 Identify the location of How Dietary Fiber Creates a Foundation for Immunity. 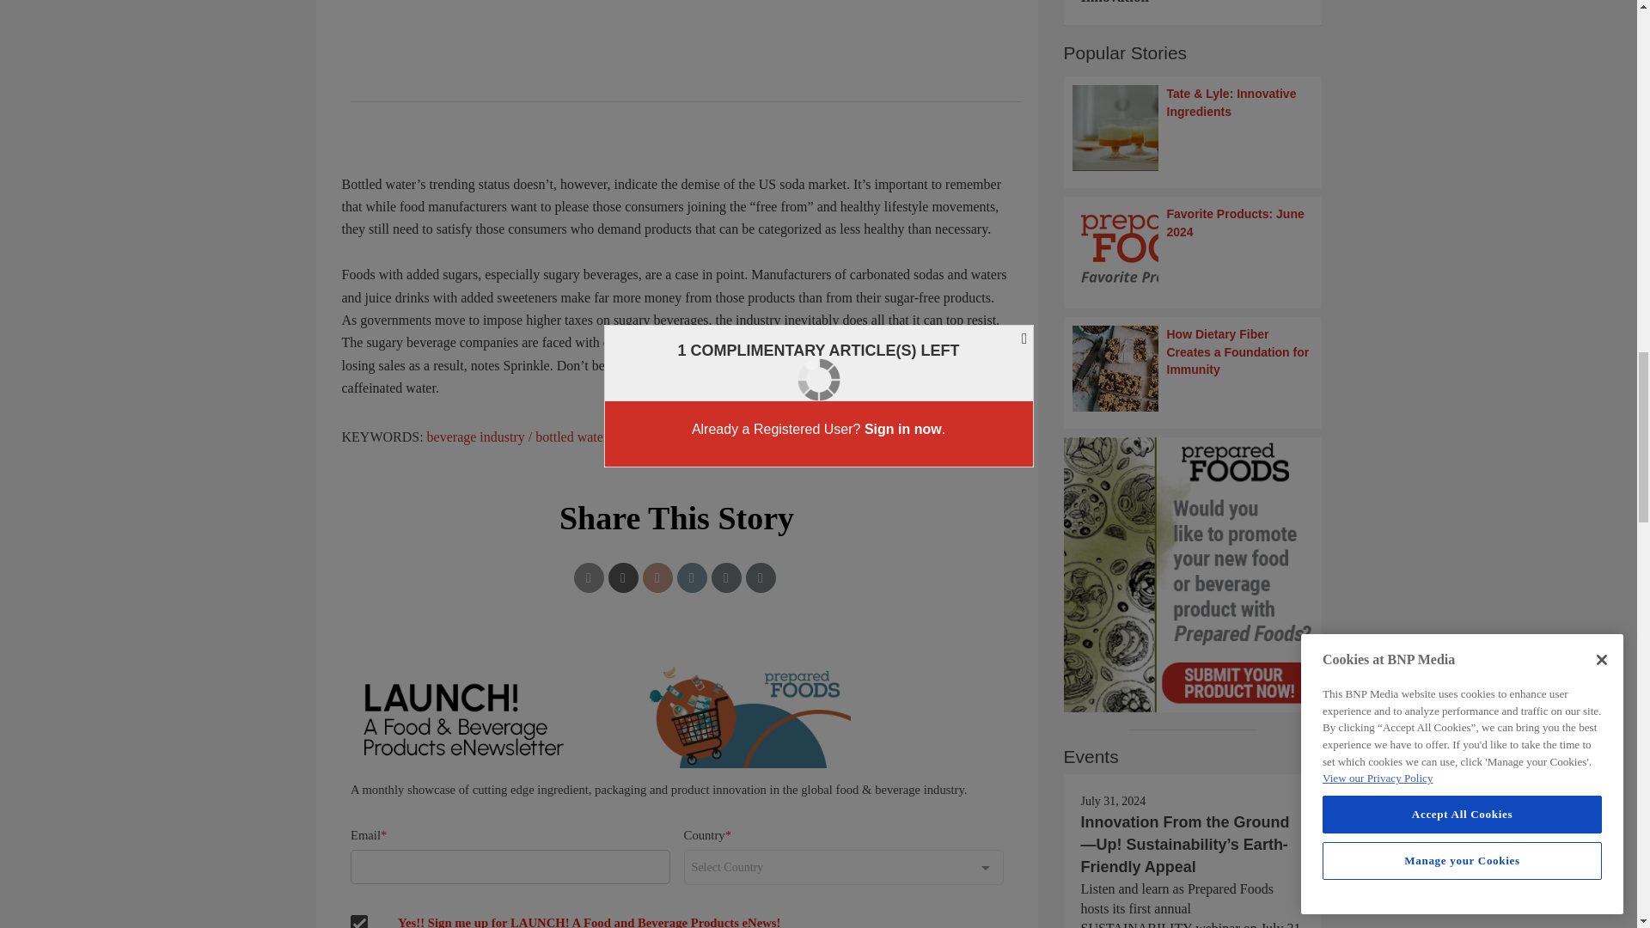
(1193, 369).